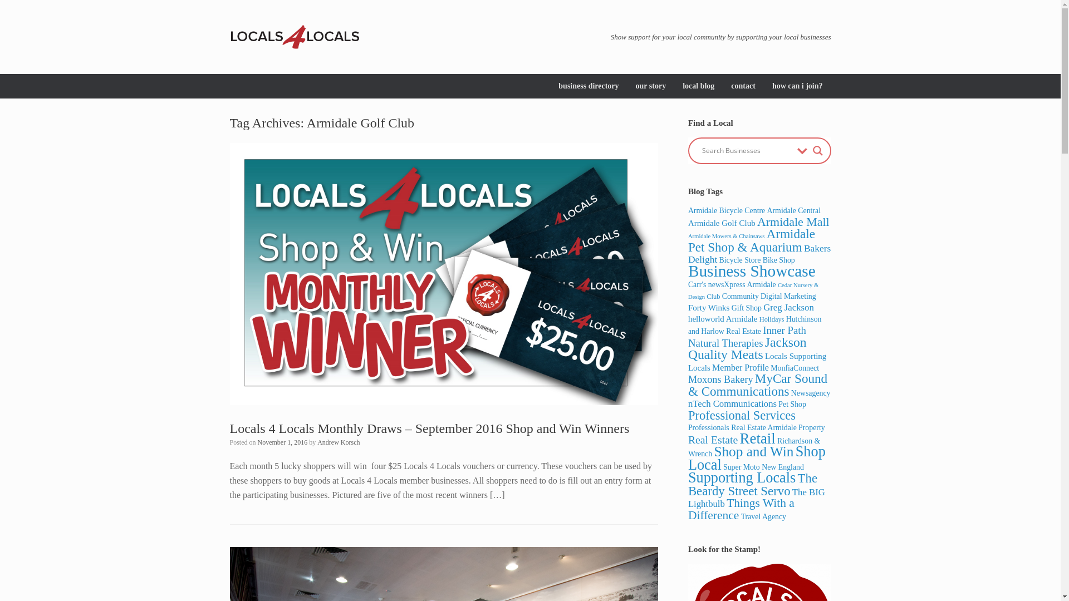  Describe the element at coordinates (752, 270) in the screenshot. I see `Business Showcase` at that location.